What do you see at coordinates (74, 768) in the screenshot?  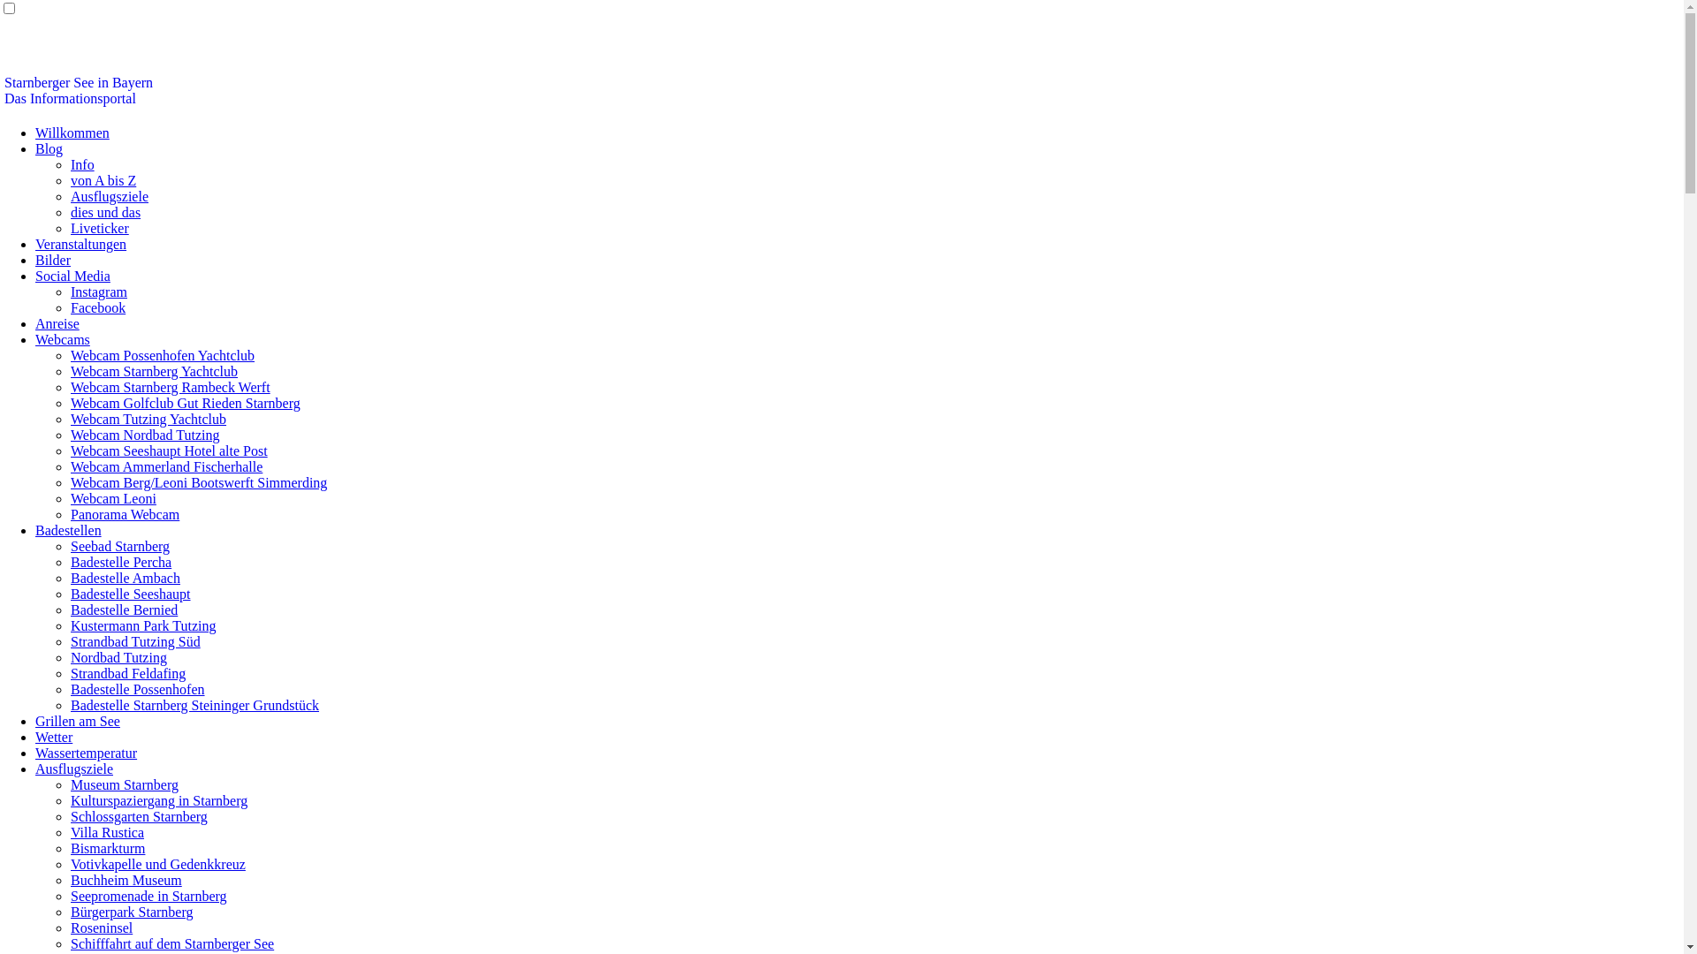 I see `Ausflugsziele` at bounding box center [74, 768].